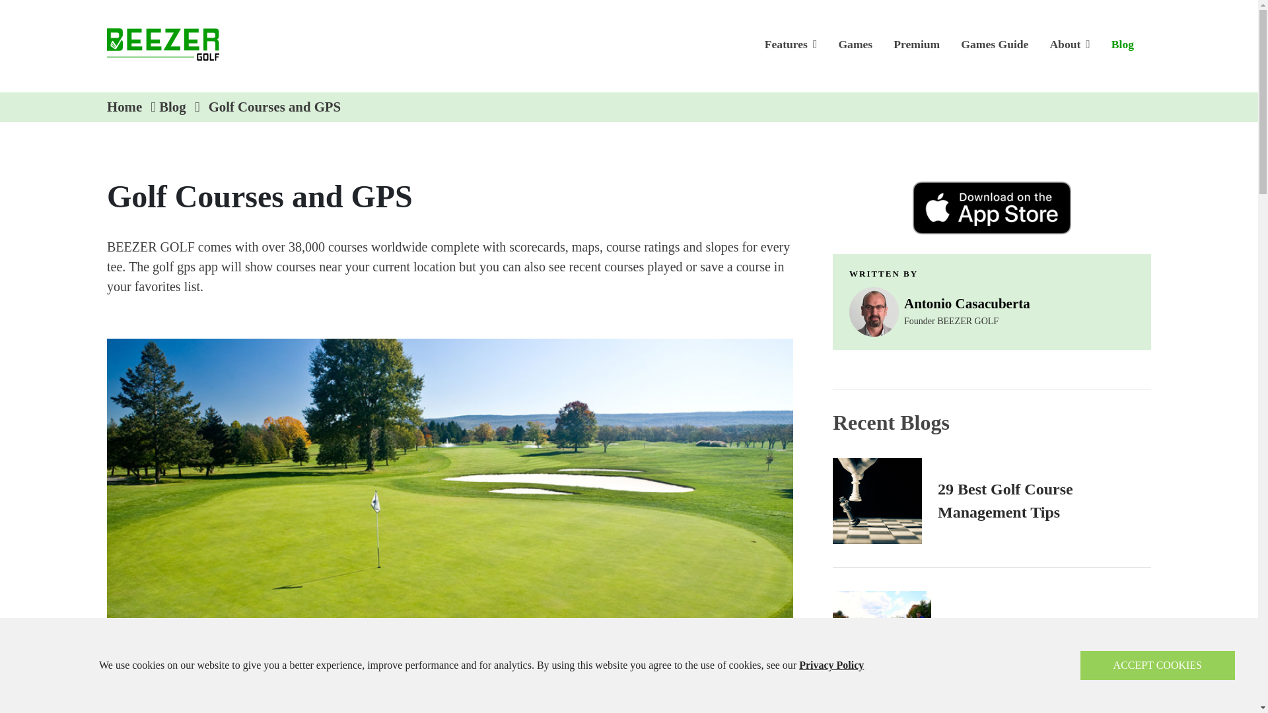 The width and height of the screenshot is (1268, 713). Describe the element at coordinates (855, 44) in the screenshot. I see `Games` at that location.